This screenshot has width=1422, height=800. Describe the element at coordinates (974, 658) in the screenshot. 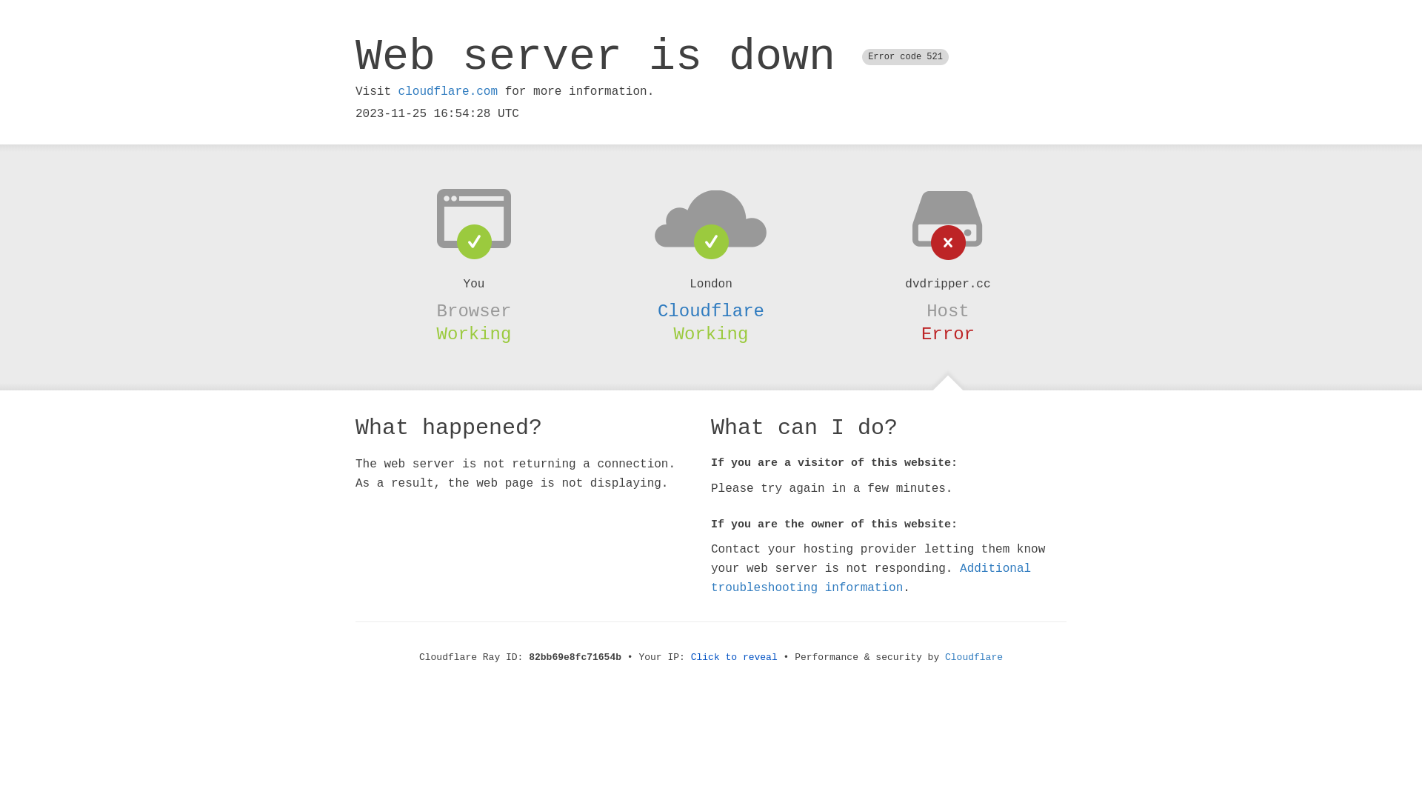

I see `Cloudflare` at that location.